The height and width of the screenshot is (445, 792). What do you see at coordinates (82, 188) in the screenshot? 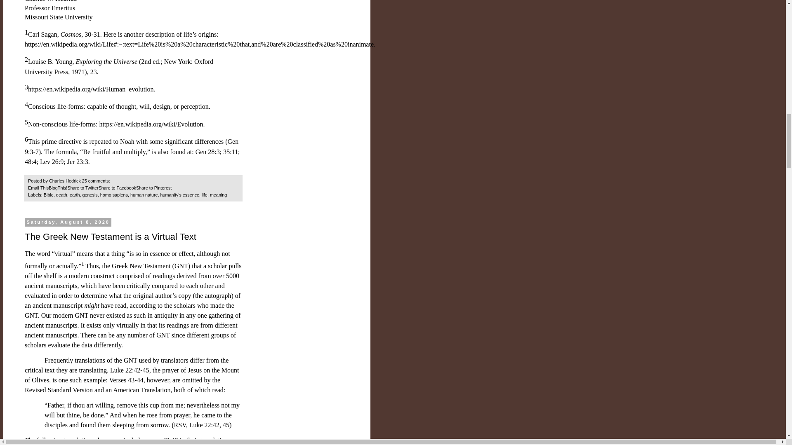
I see `Share to Twitter` at bounding box center [82, 188].